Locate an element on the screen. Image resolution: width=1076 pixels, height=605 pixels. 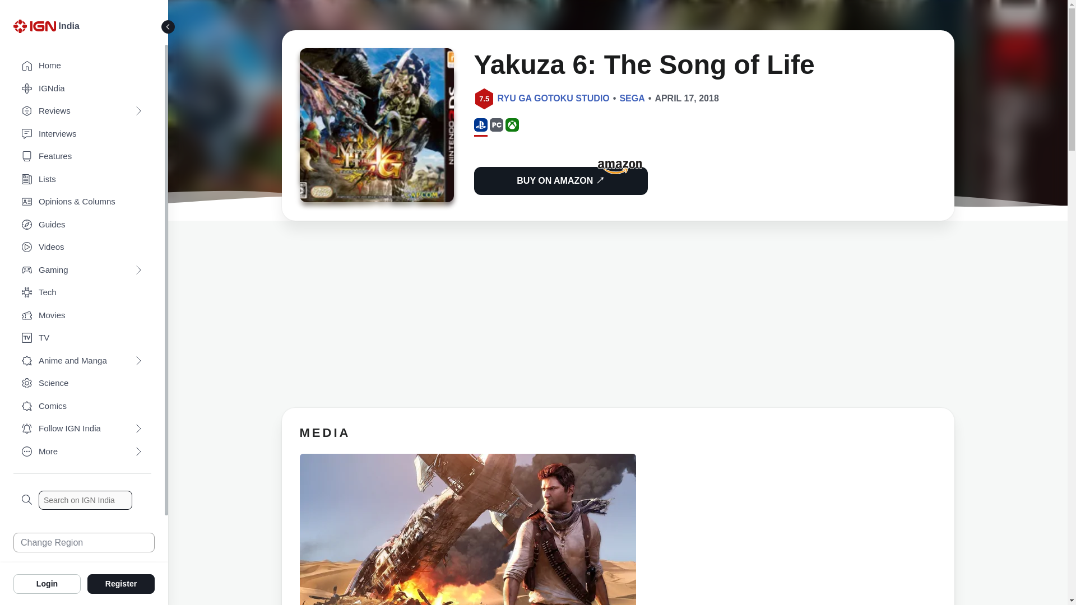
Toggle Sidebar is located at coordinates (168, 27).